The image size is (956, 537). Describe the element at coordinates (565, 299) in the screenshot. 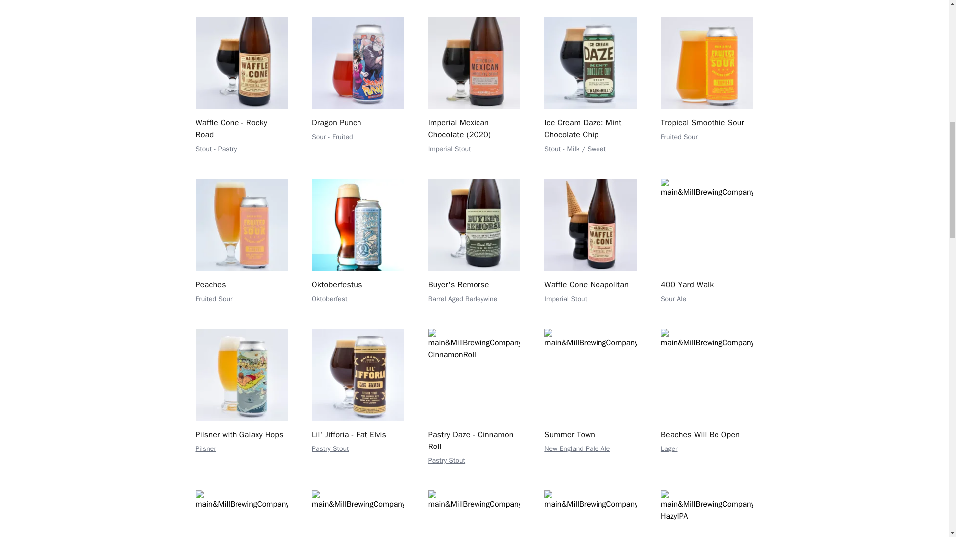

I see `Imperial Stout` at that location.